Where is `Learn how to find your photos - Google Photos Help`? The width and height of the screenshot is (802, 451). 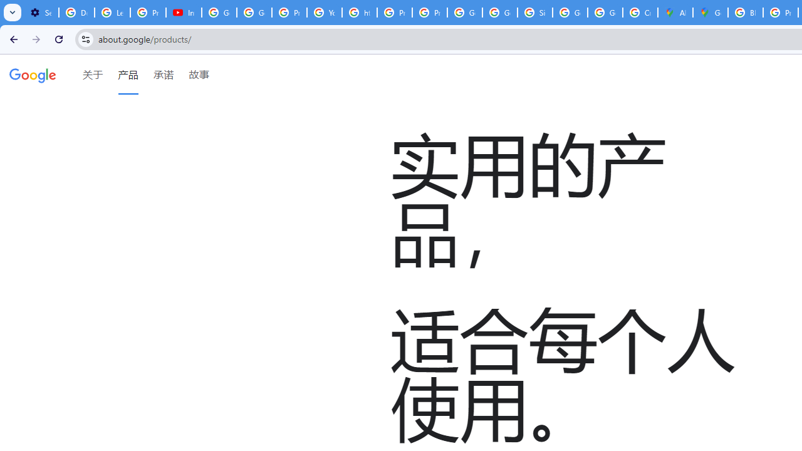
Learn how to find your photos - Google Photos Help is located at coordinates (113, 13).